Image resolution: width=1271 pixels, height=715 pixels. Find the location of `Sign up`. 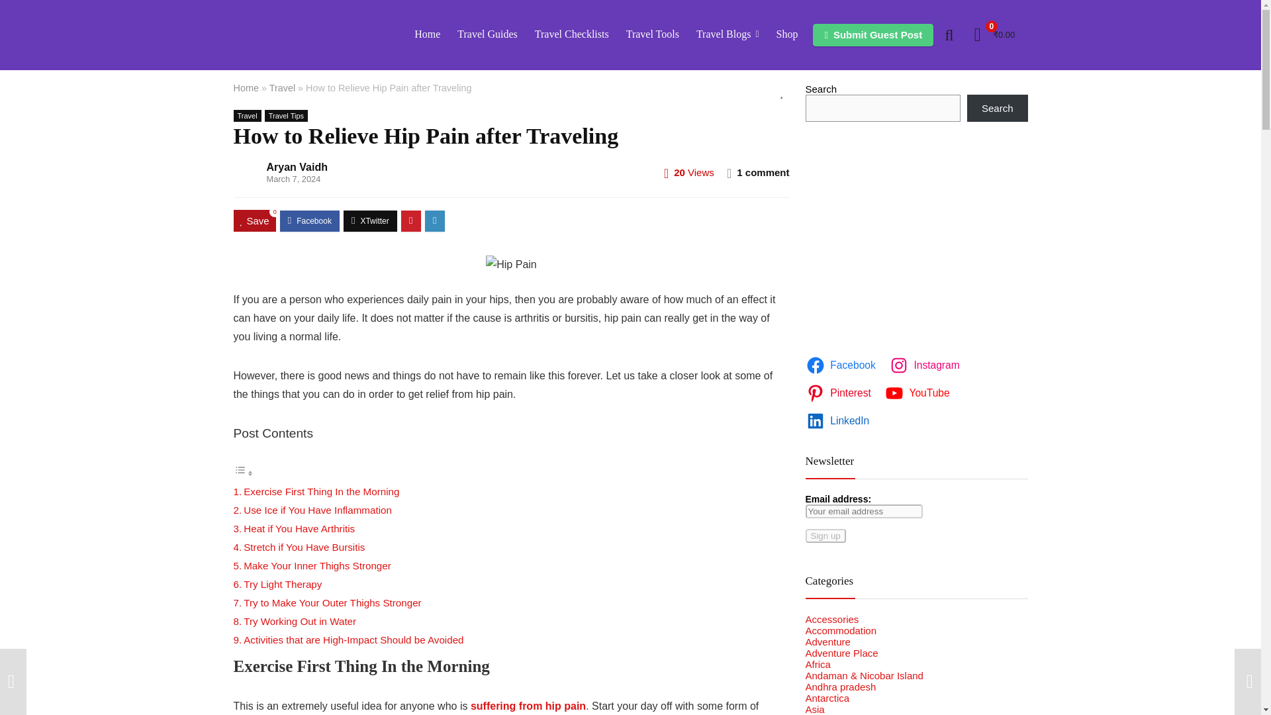

Sign up is located at coordinates (825, 536).